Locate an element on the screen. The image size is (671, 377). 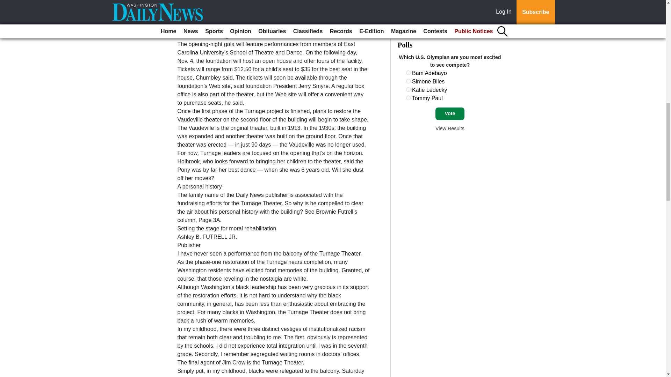
4366 is located at coordinates (408, 81).